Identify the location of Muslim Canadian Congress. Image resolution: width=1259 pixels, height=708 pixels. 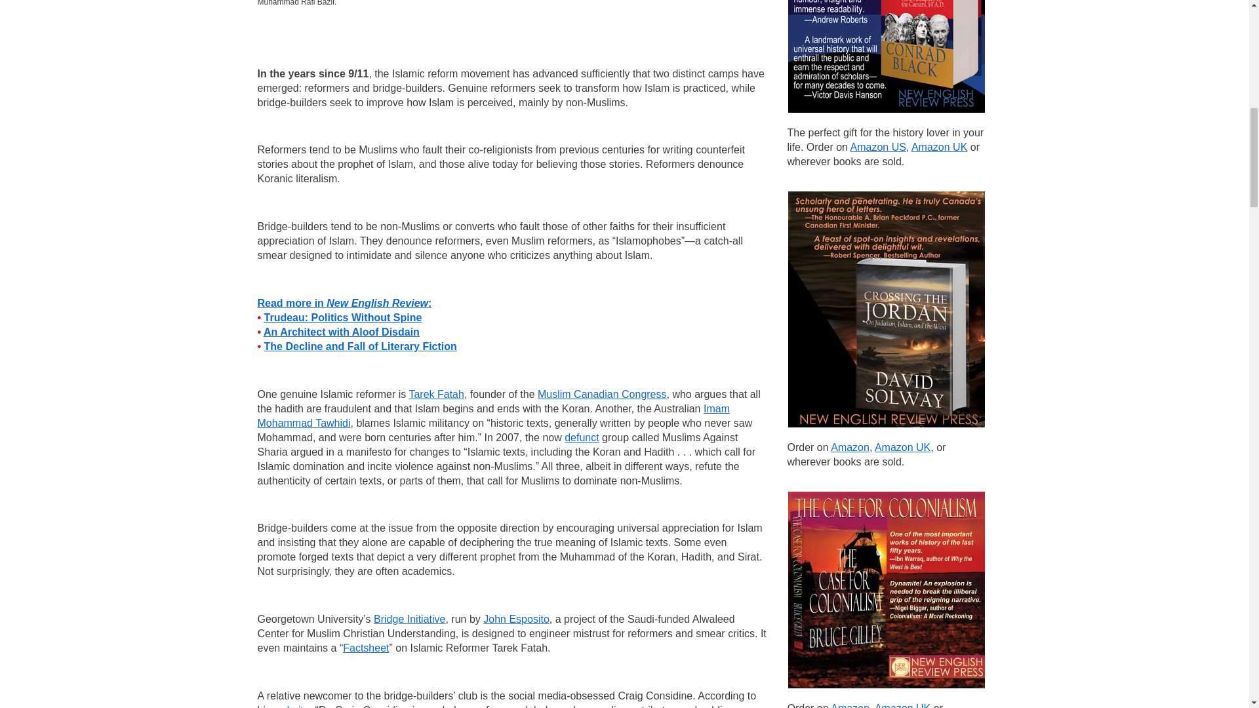
(602, 394).